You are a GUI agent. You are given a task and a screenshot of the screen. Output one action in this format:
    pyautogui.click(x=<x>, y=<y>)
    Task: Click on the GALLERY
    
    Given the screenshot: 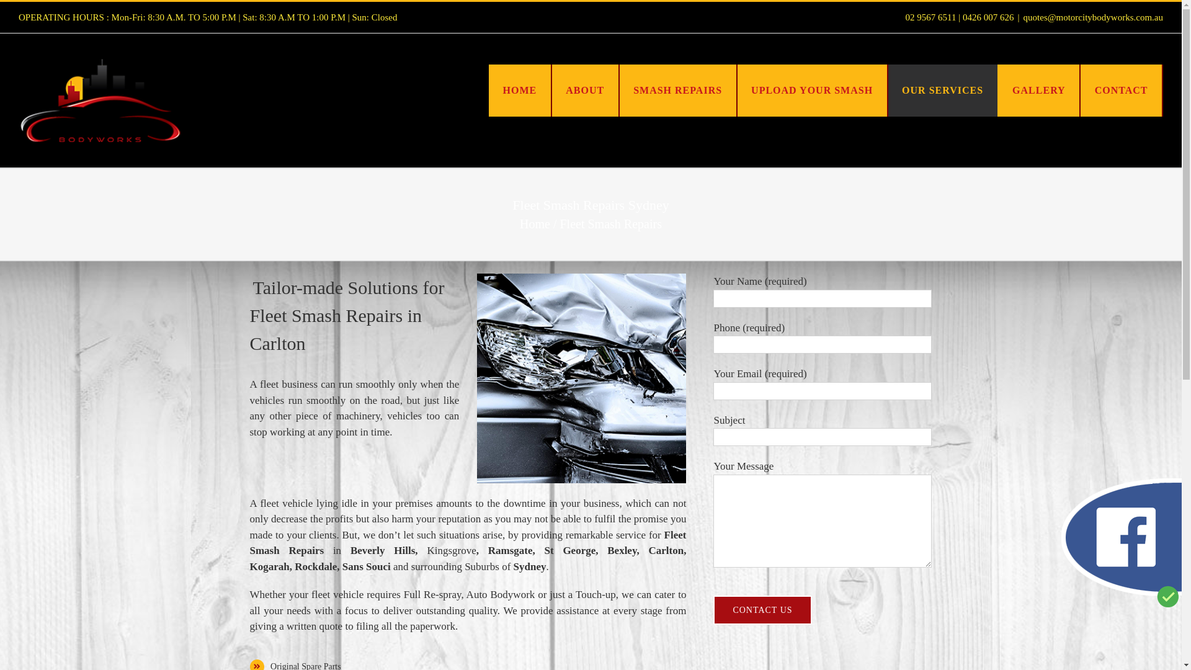 What is the action you would take?
    pyautogui.click(x=1040, y=91)
    